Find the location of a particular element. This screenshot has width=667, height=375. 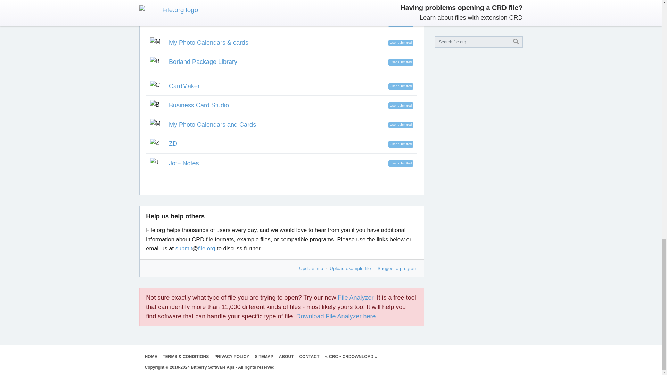

PRIVACY POLICY is located at coordinates (231, 356).